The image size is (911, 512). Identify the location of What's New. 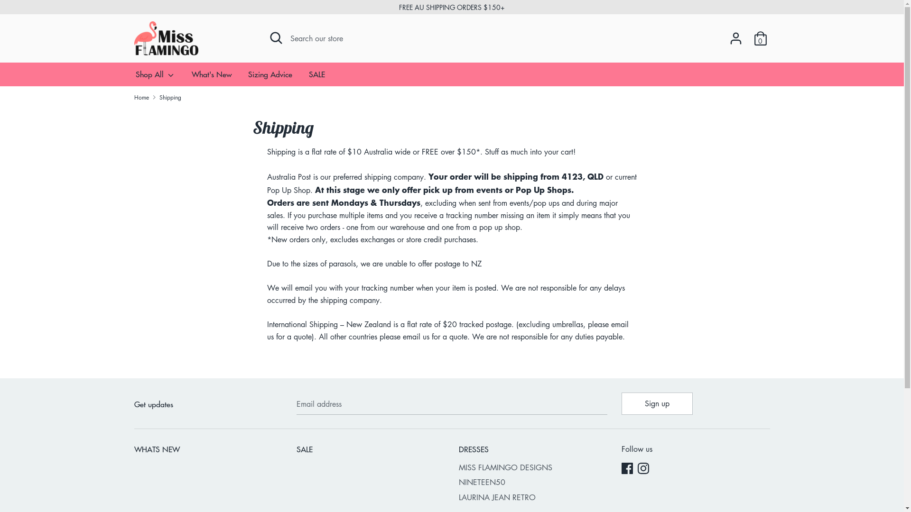
(212, 77).